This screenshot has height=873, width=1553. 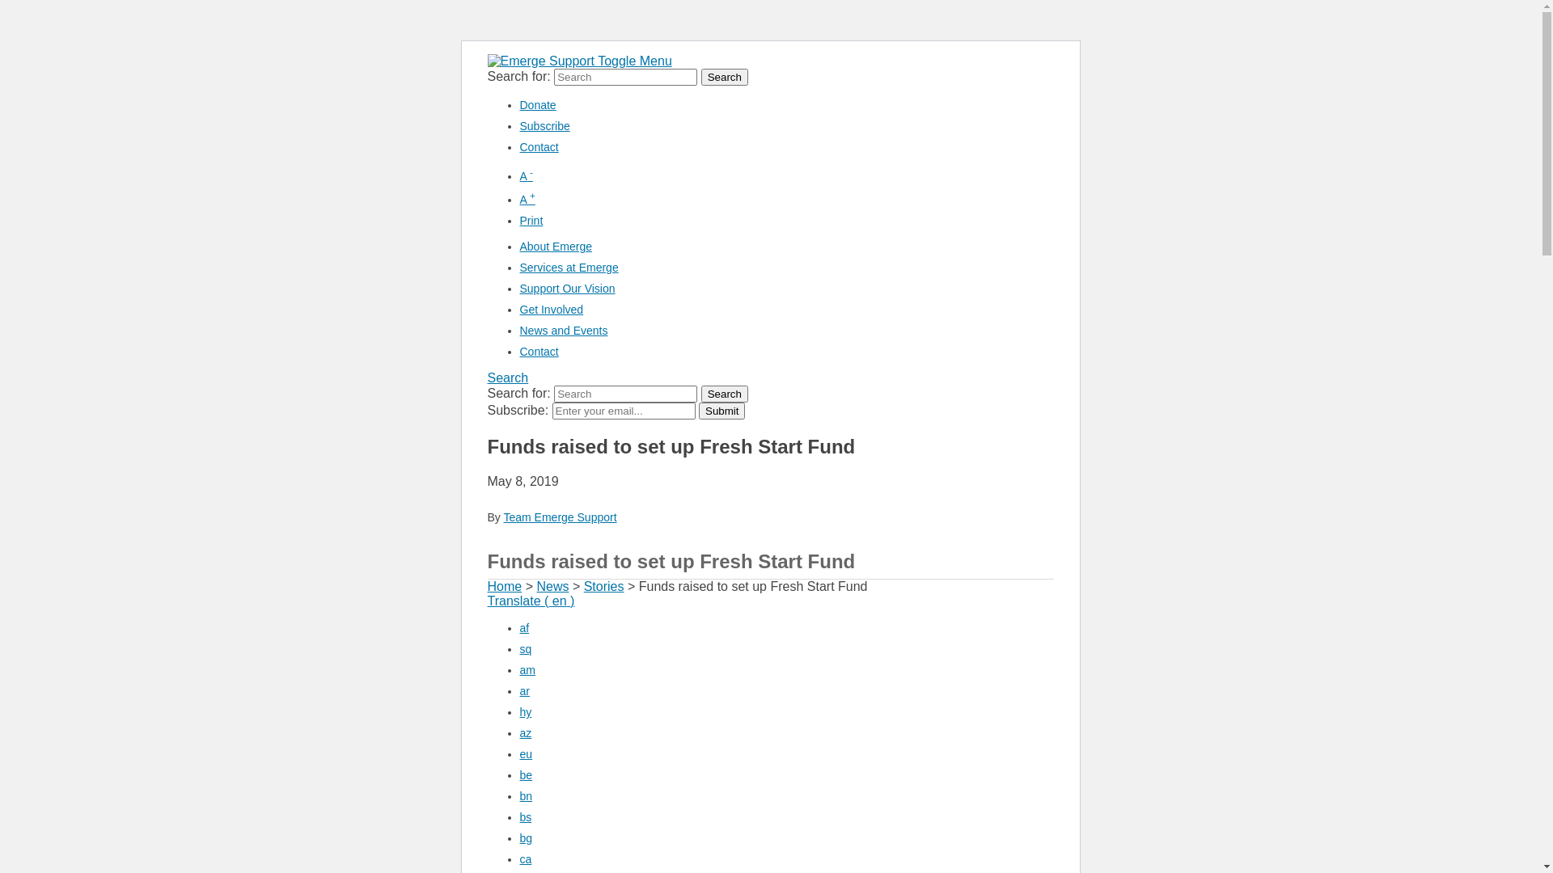 I want to click on About Emerge, so click(x=556, y=247).